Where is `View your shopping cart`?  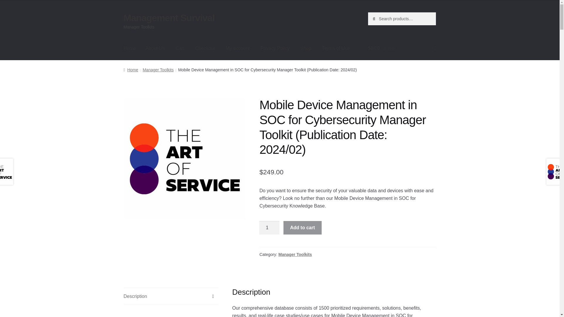 View your shopping cart is located at coordinates (402, 48).